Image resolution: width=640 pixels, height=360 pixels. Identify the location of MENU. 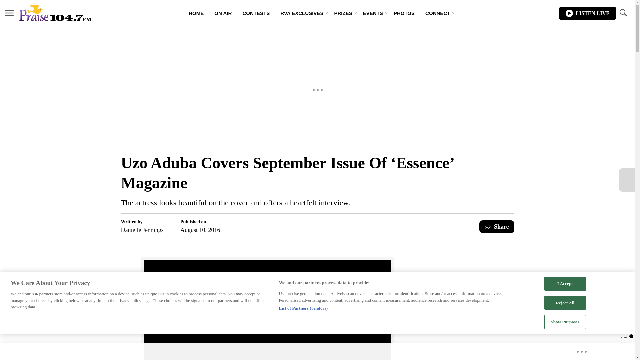
(9, 13).